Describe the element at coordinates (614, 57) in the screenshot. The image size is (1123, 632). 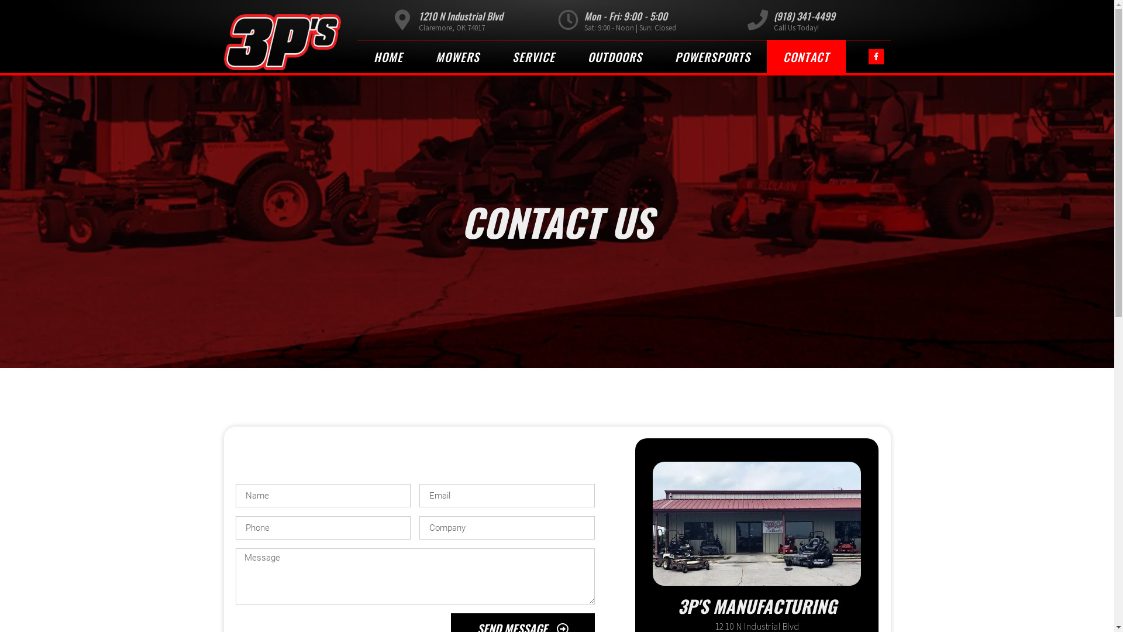
I see `OUTDOORS` at that location.